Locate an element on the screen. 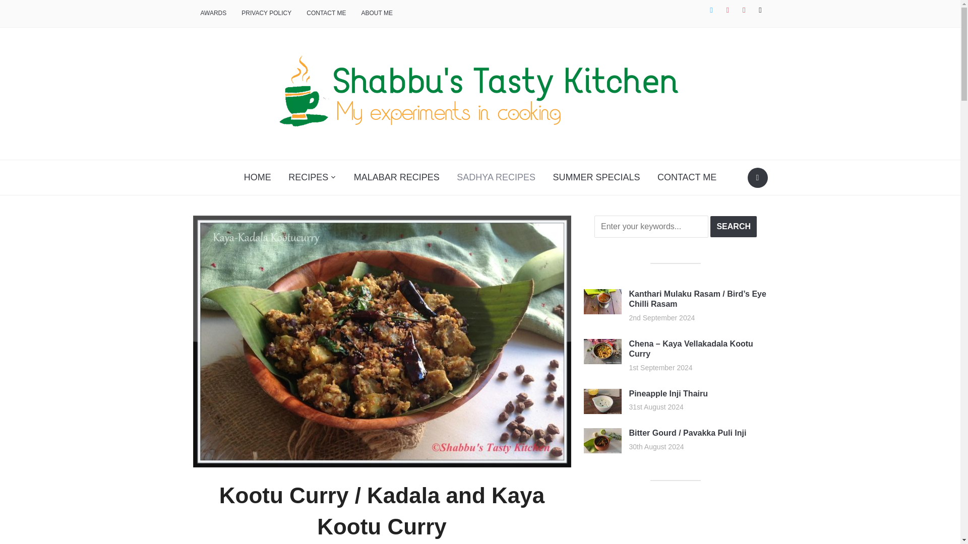  Twitter is located at coordinates (711, 10).